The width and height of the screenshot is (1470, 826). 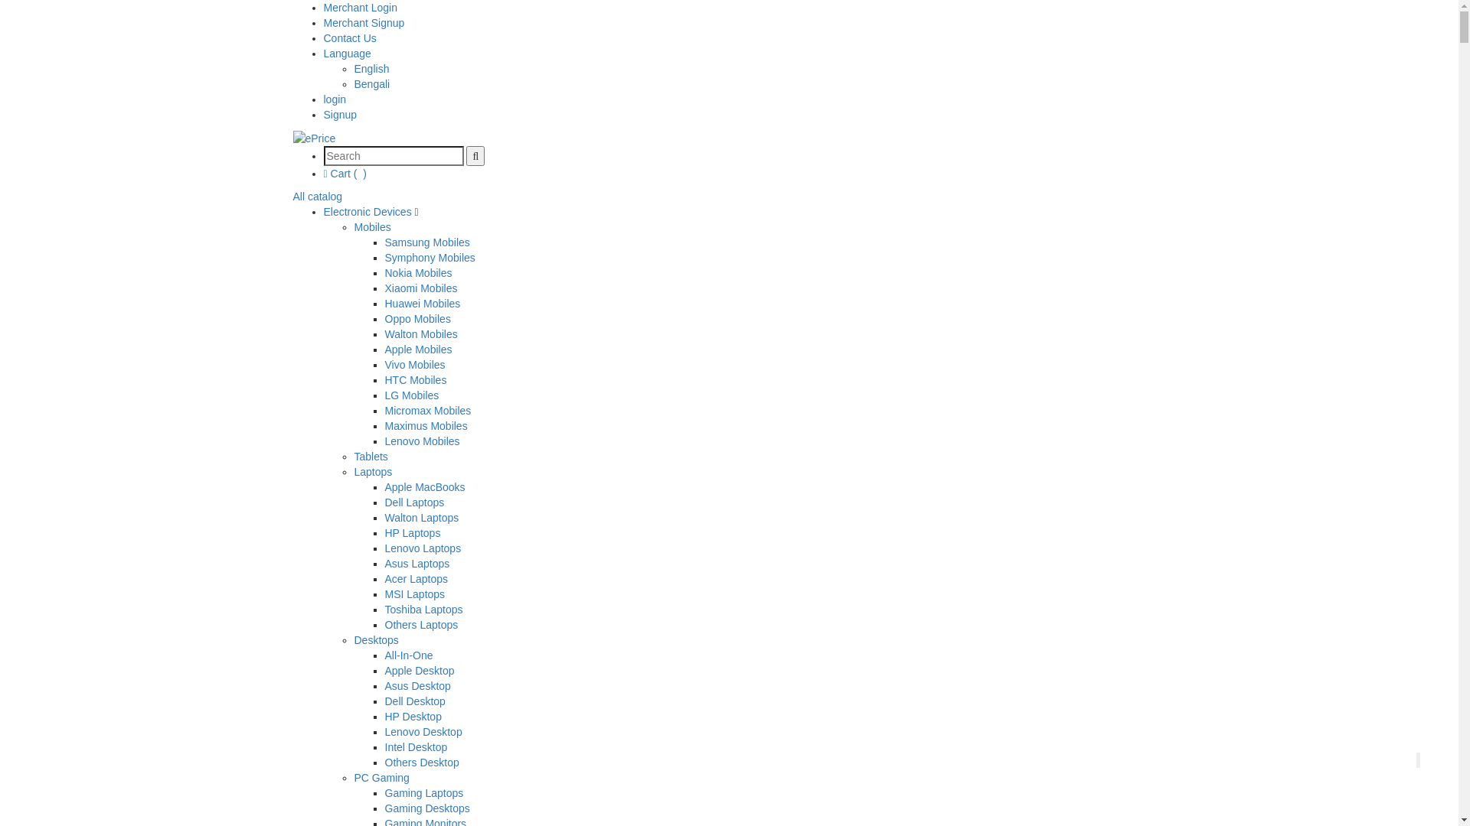 What do you see at coordinates (415, 380) in the screenshot?
I see `HTC Mobiles` at bounding box center [415, 380].